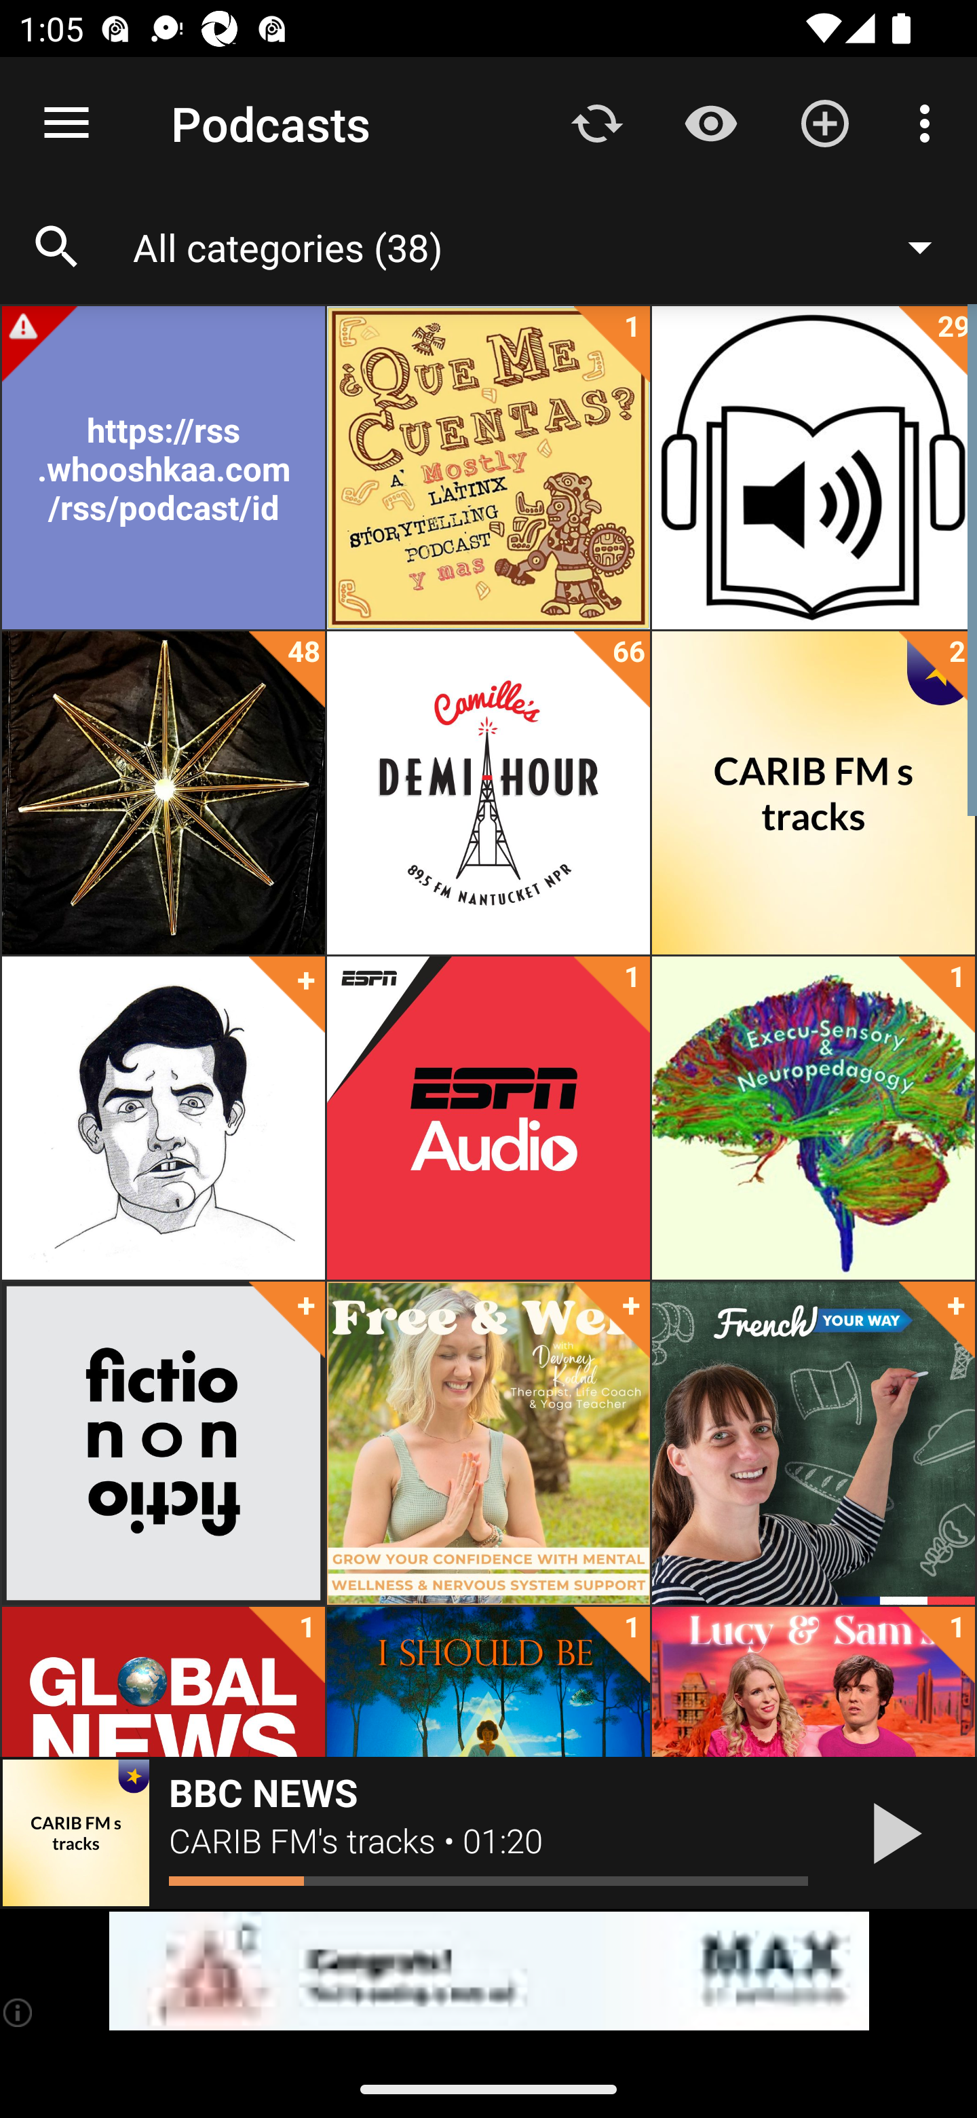 The image size is (977, 2118). I want to click on Play / Pause, so click(892, 1833).